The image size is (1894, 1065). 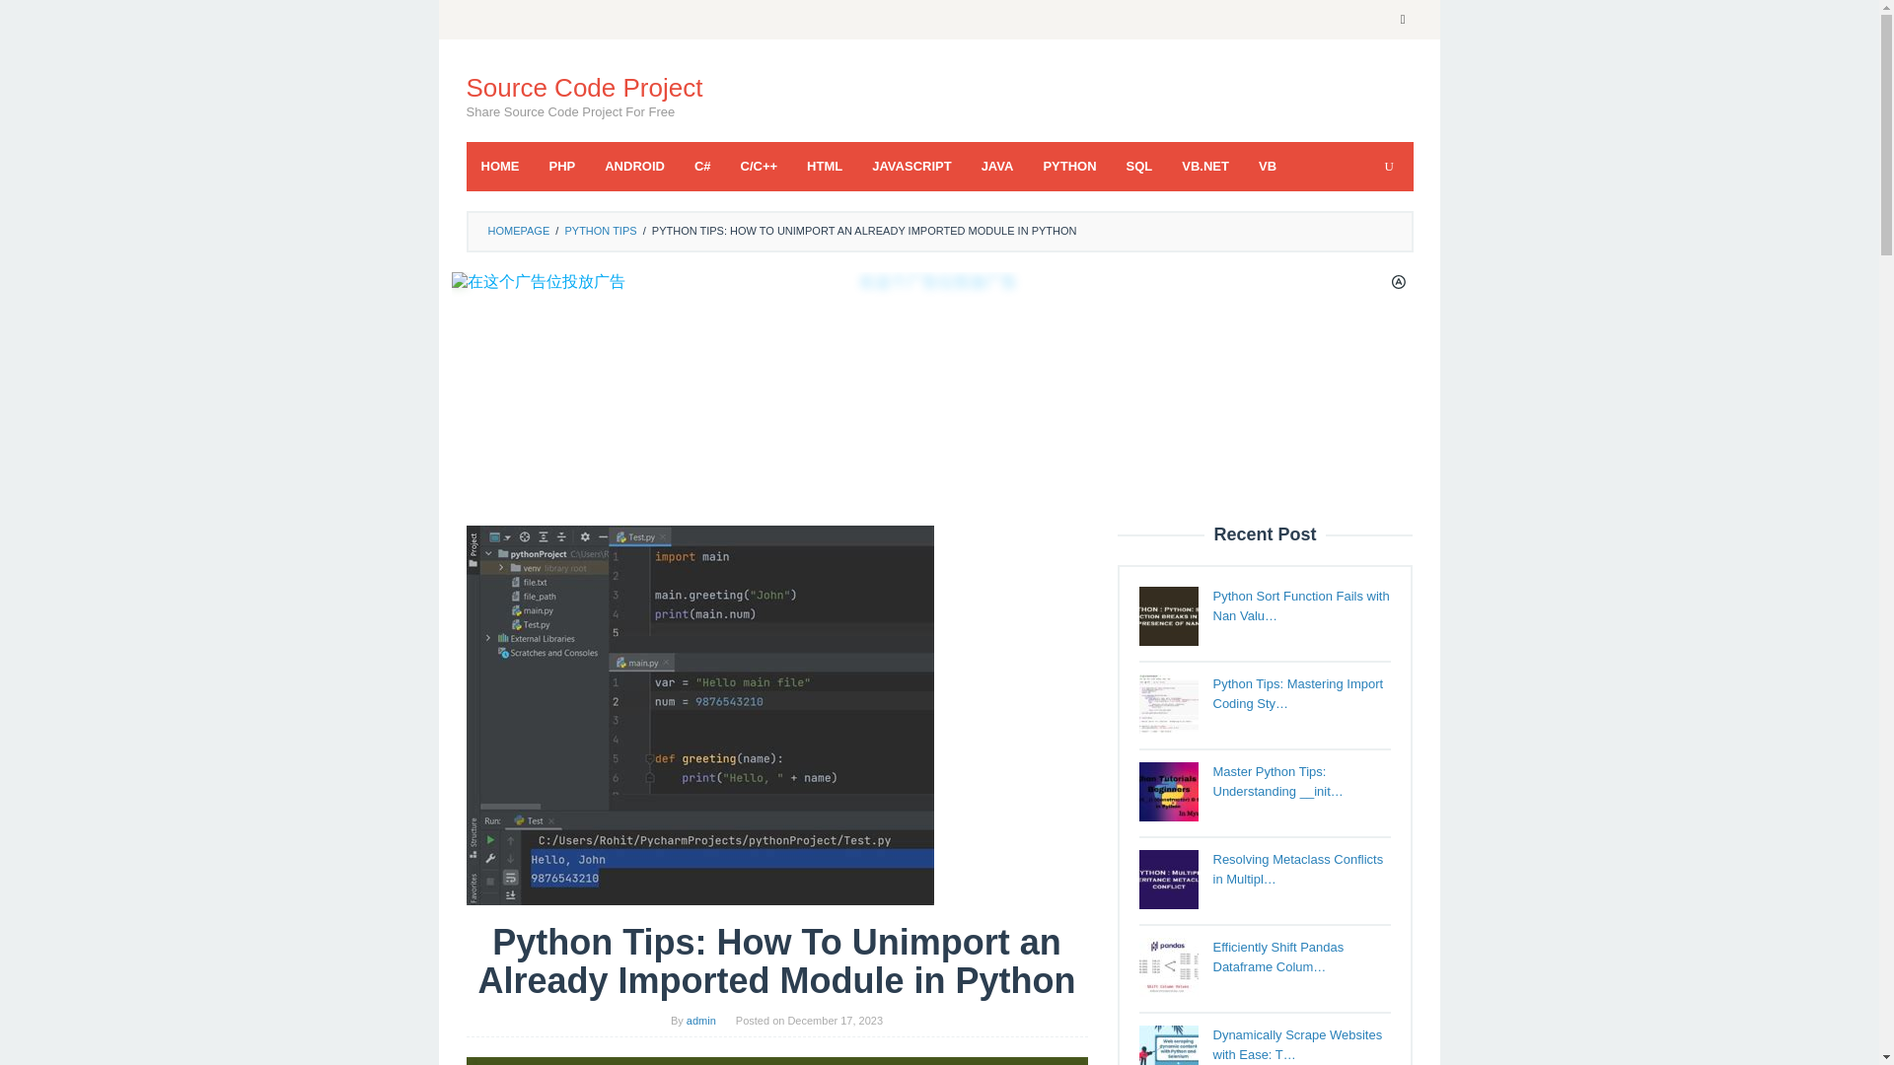 I want to click on HOME, so click(x=499, y=166).